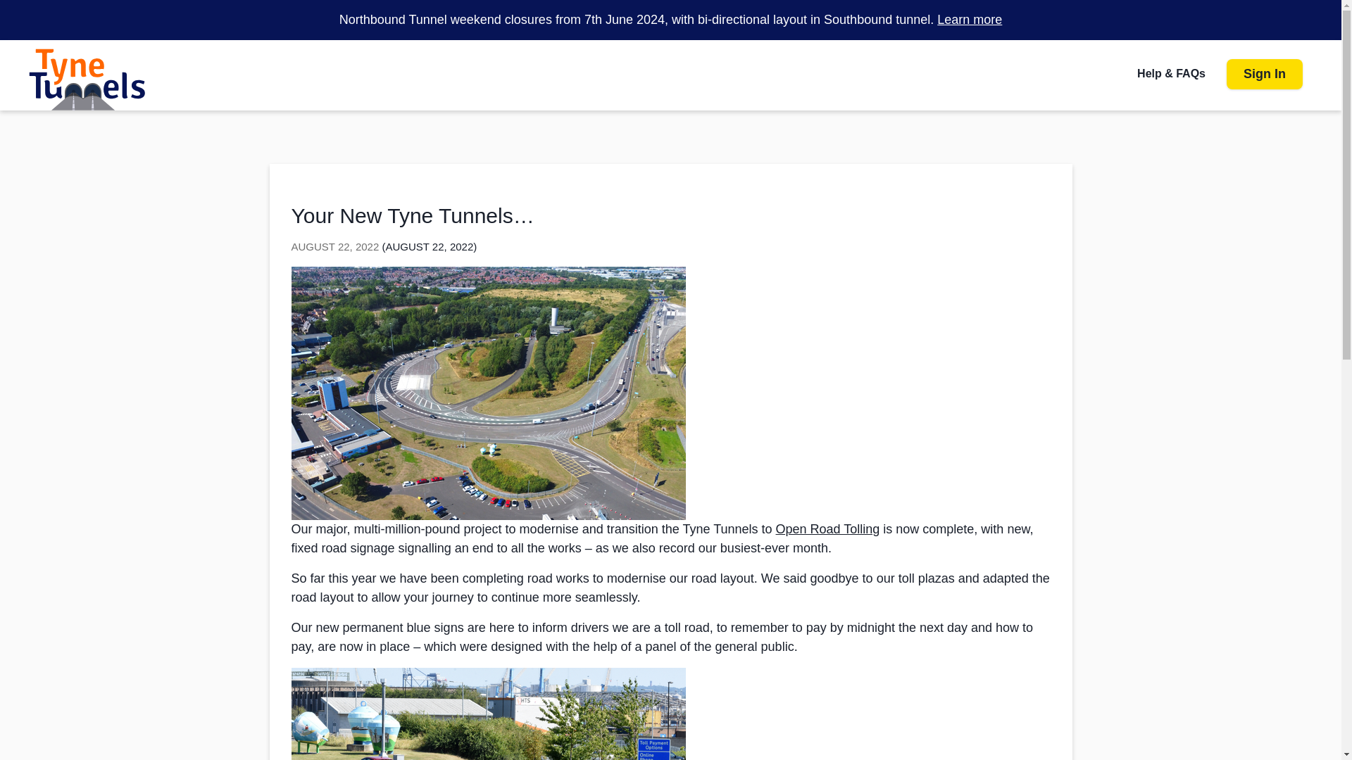 The width and height of the screenshot is (1352, 760). I want to click on Open Road Tolling, so click(828, 529).